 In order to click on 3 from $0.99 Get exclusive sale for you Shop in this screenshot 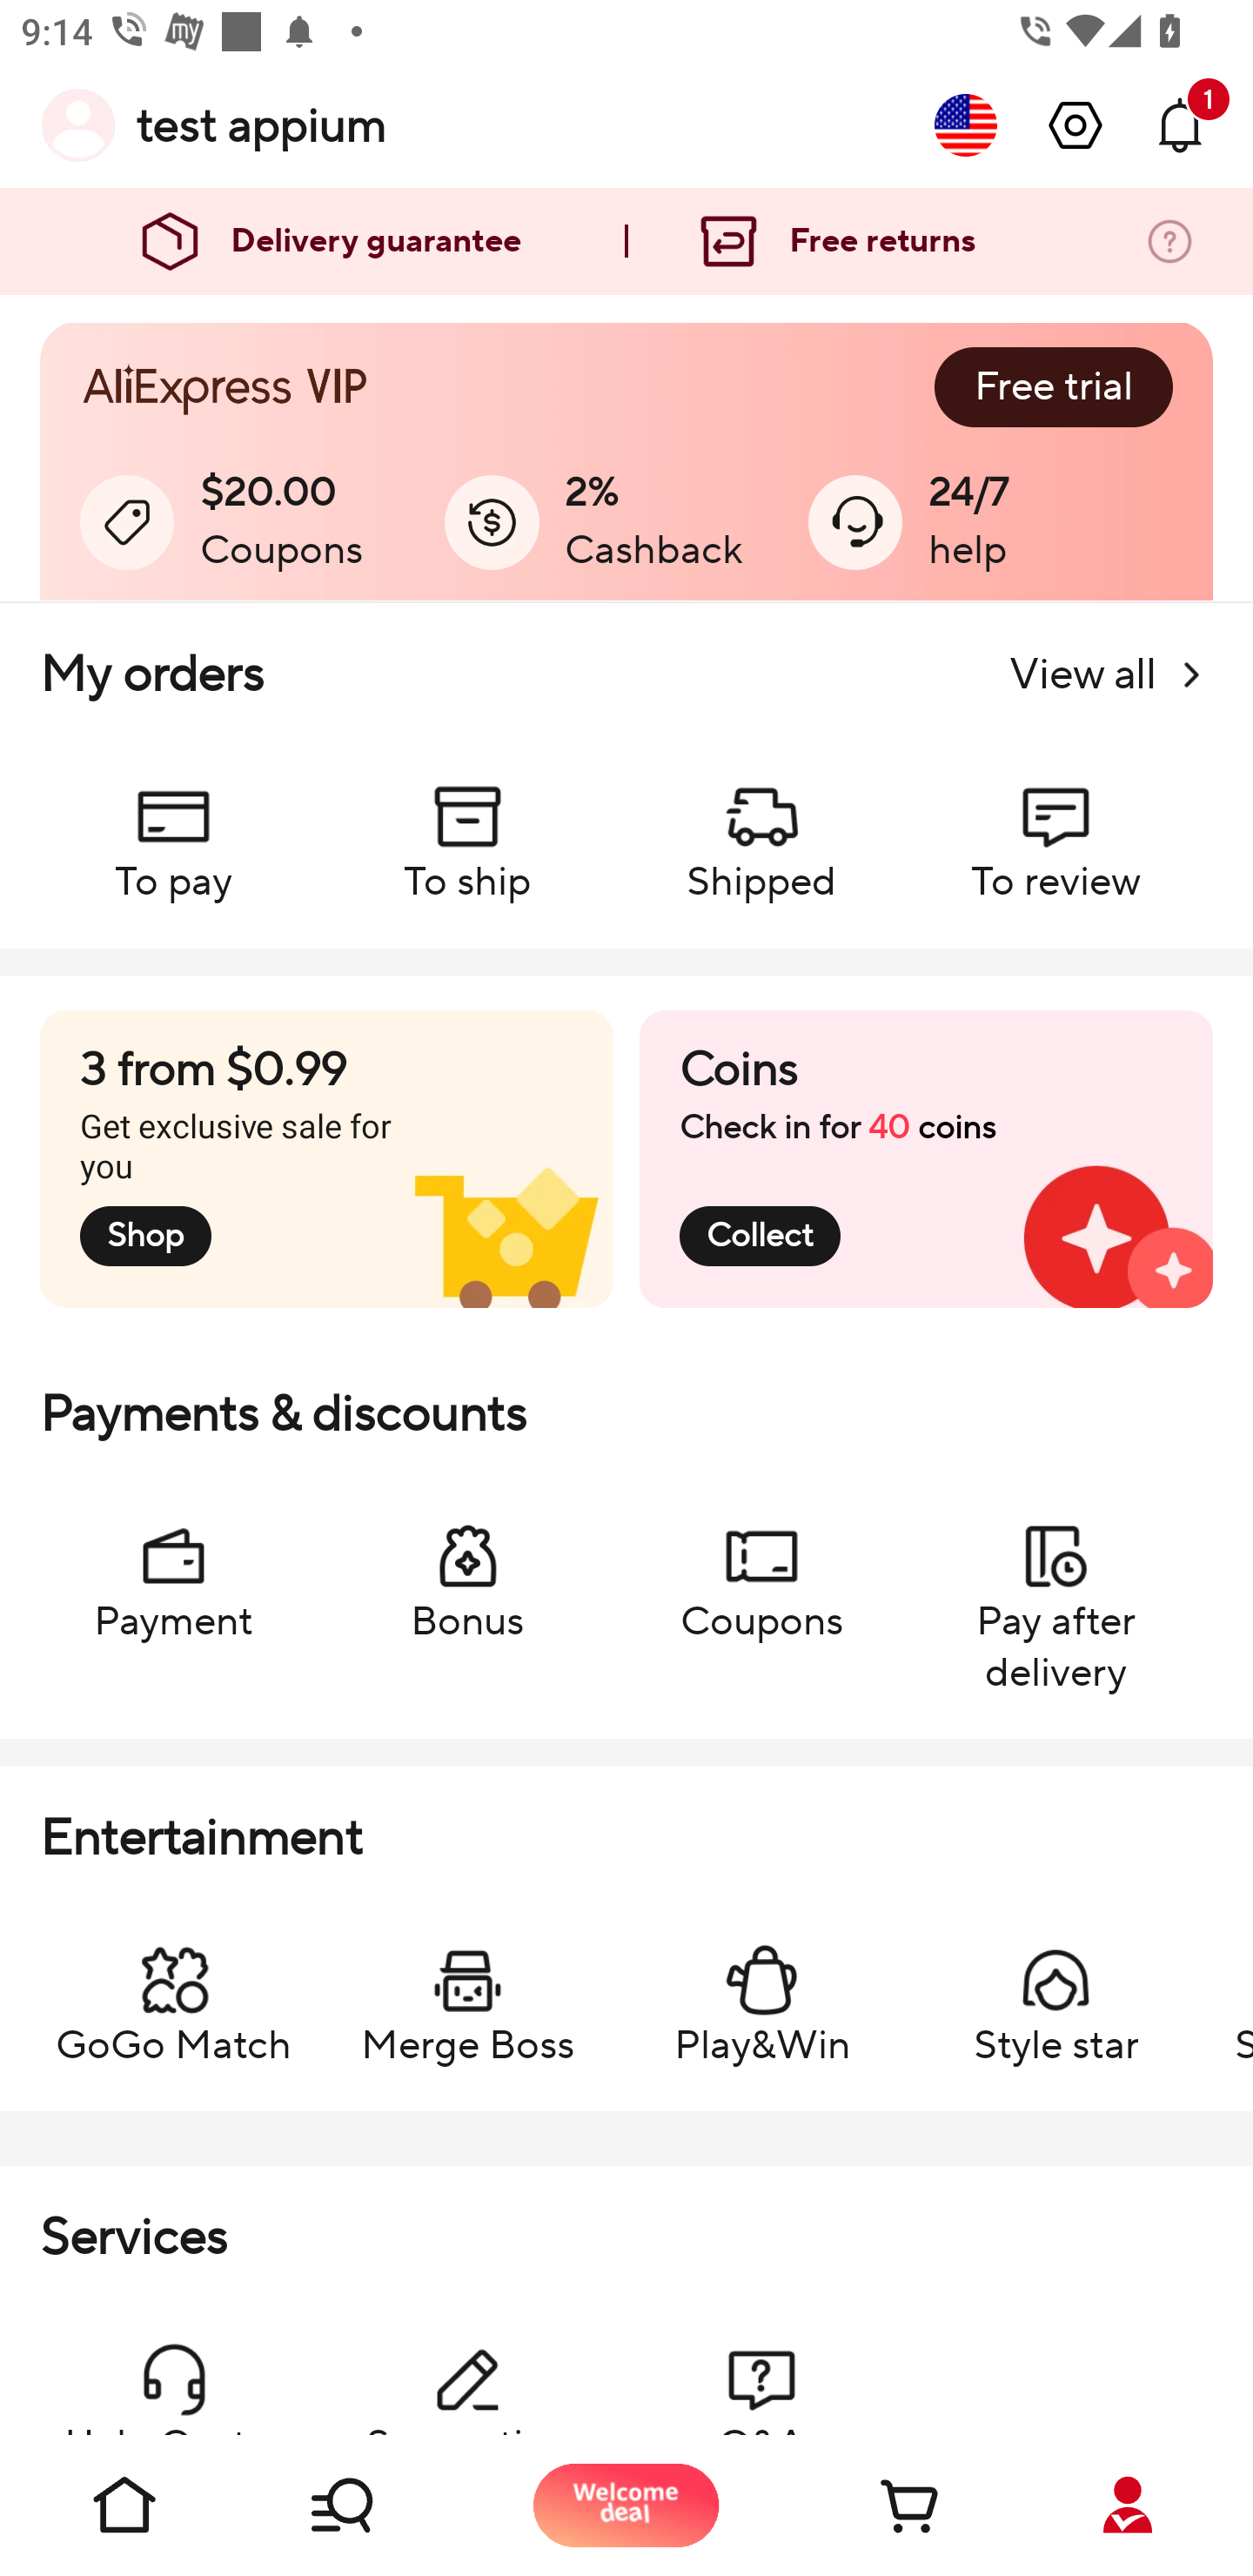, I will do `click(327, 1159)`.